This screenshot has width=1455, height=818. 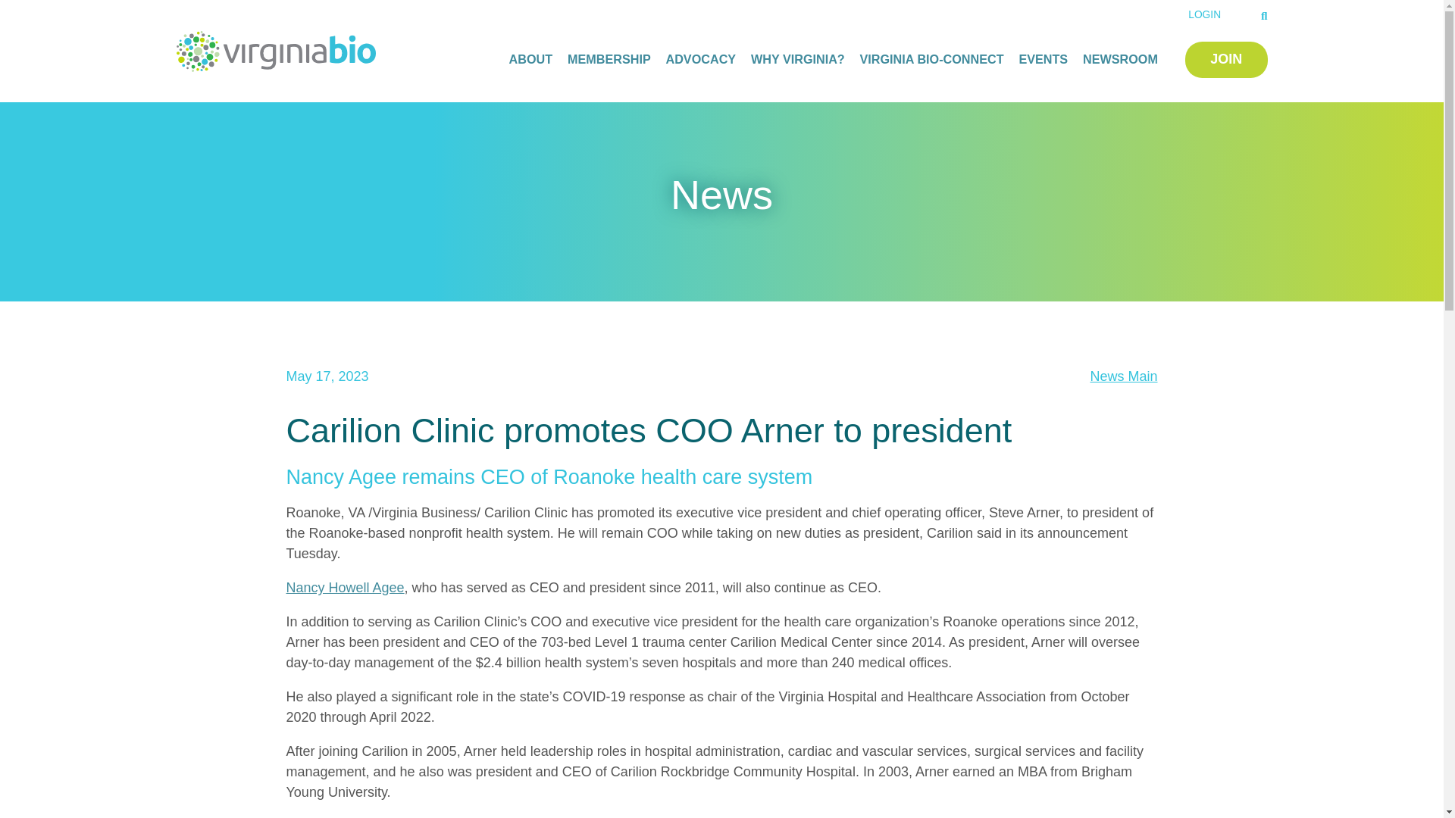 What do you see at coordinates (797, 58) in the screenshot?
I see `WHY VIRGINIA?` at bounding box center [797, 58].